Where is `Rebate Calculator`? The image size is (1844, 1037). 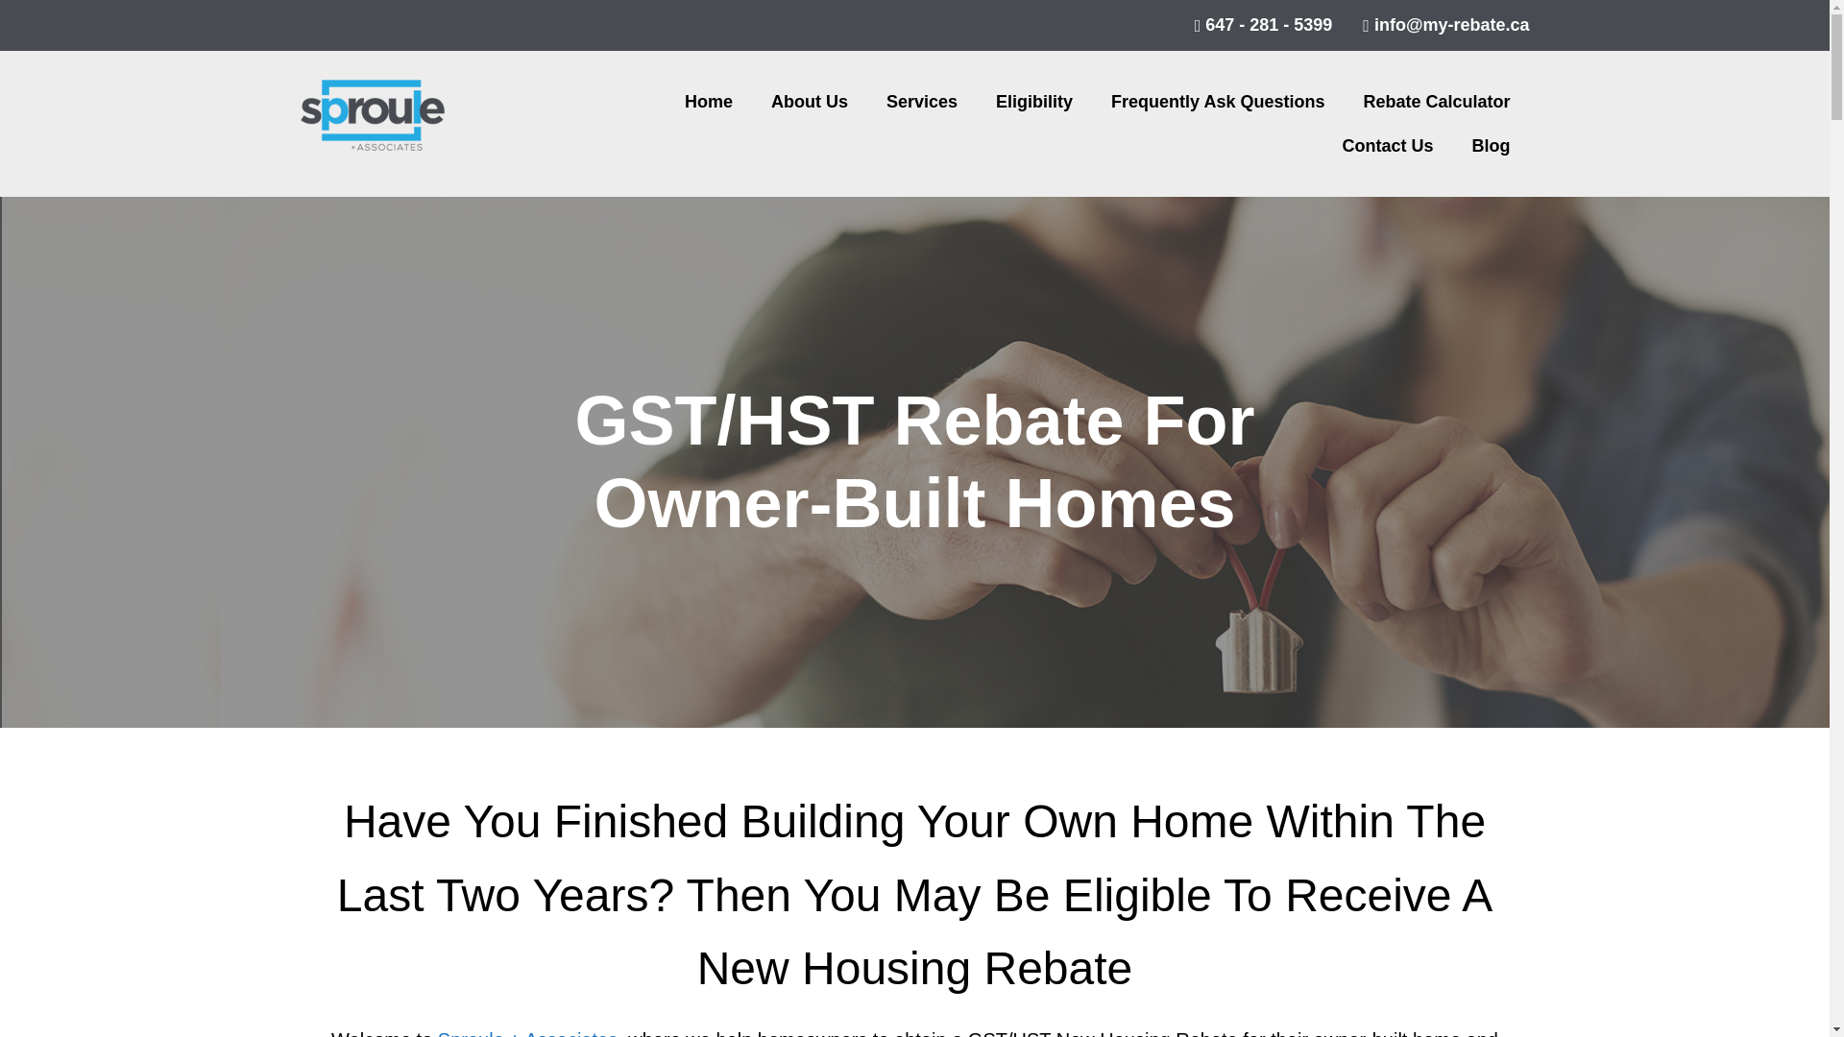 Rebate Calculator is located at coordinates (1436, 102).